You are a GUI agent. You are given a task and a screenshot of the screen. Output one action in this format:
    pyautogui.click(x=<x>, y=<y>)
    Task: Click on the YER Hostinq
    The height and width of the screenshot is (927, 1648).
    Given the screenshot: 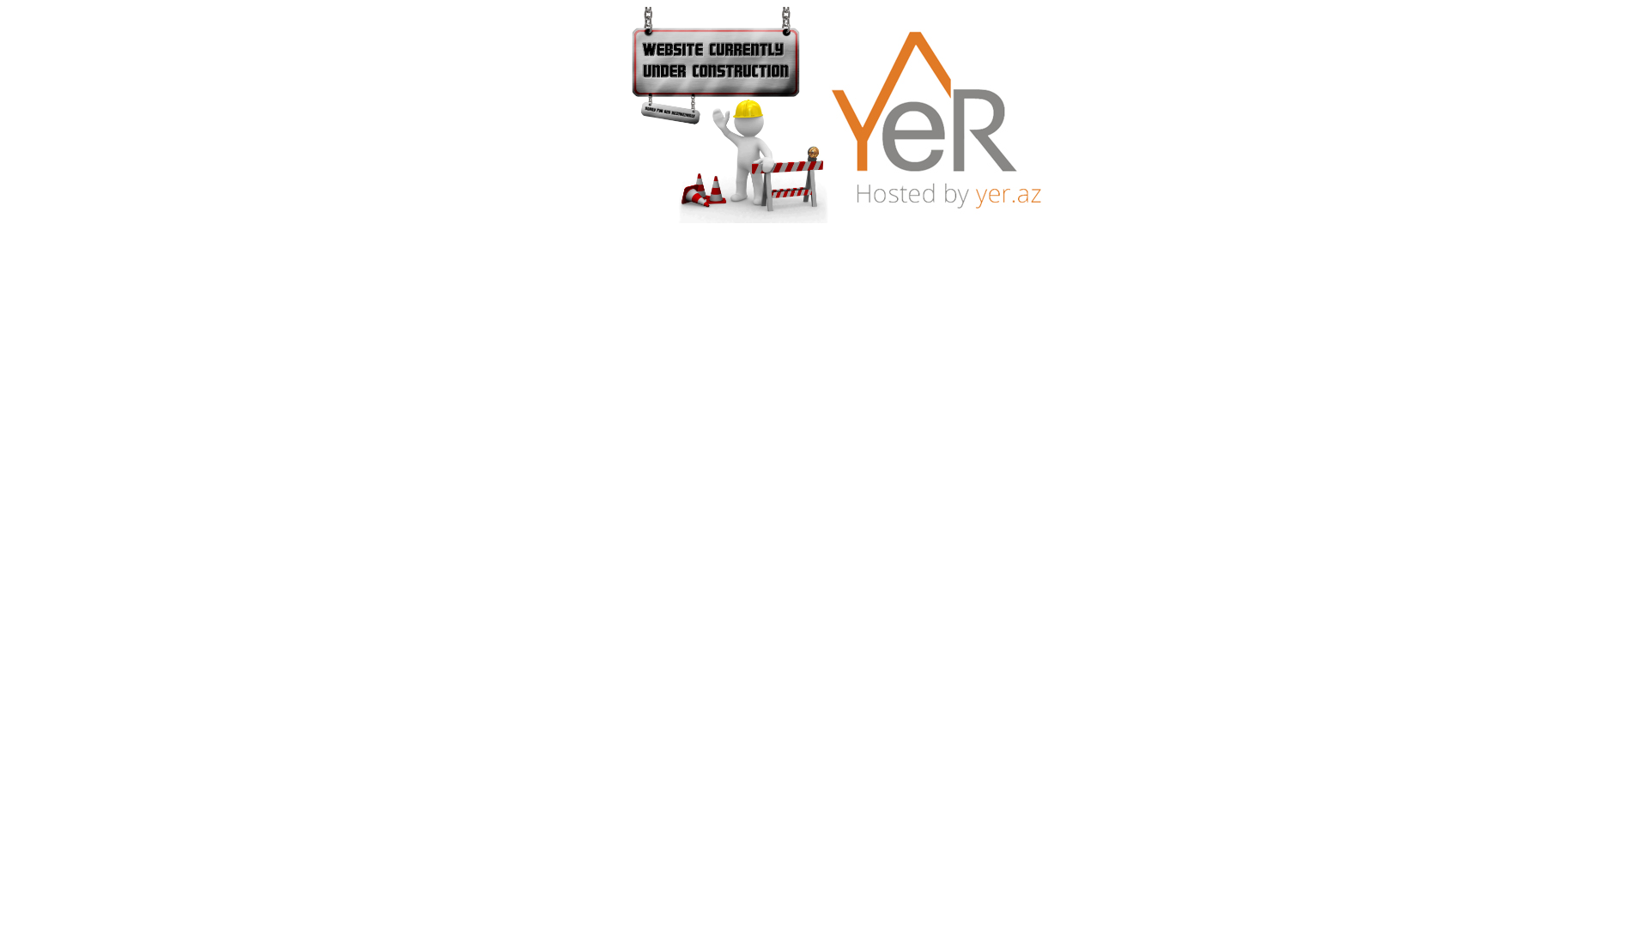 What is the action you would take?
    pyautogui.click(x=936, y=116)
    